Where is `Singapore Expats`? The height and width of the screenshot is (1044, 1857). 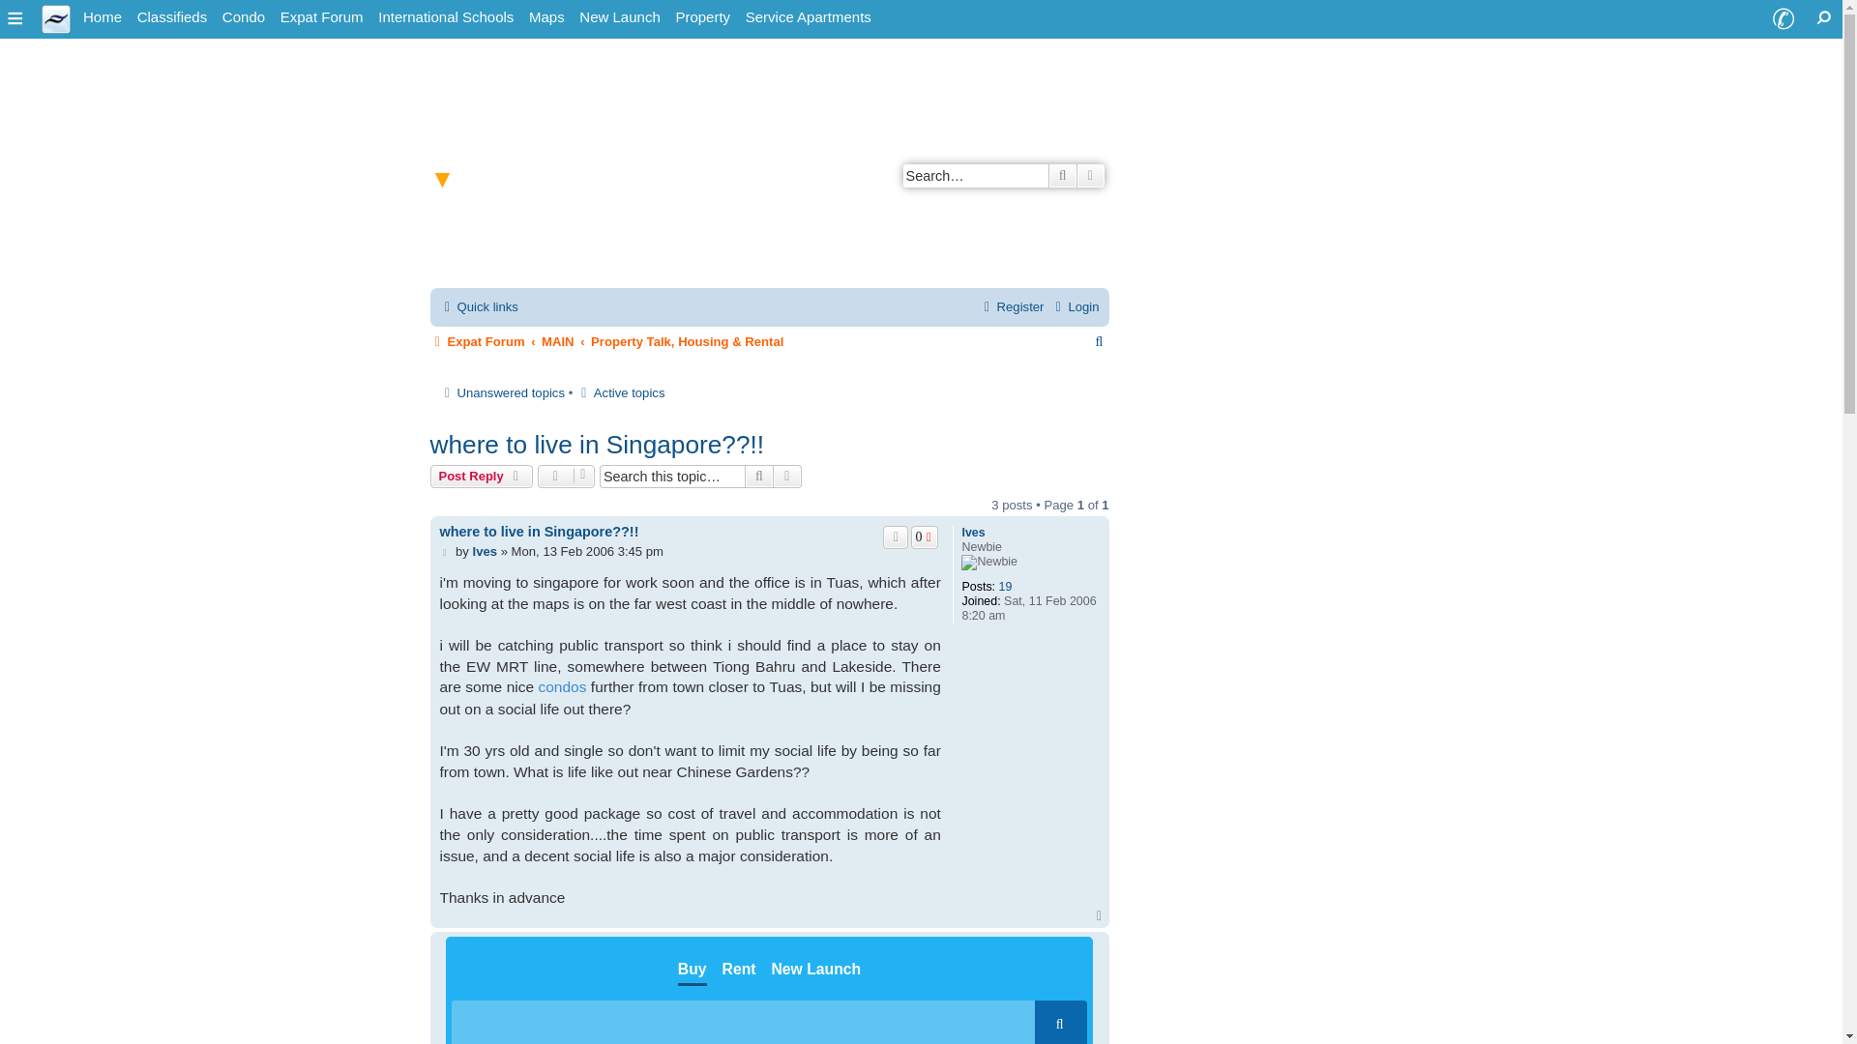 Singapore Expats is located at coordinates (103, 17).